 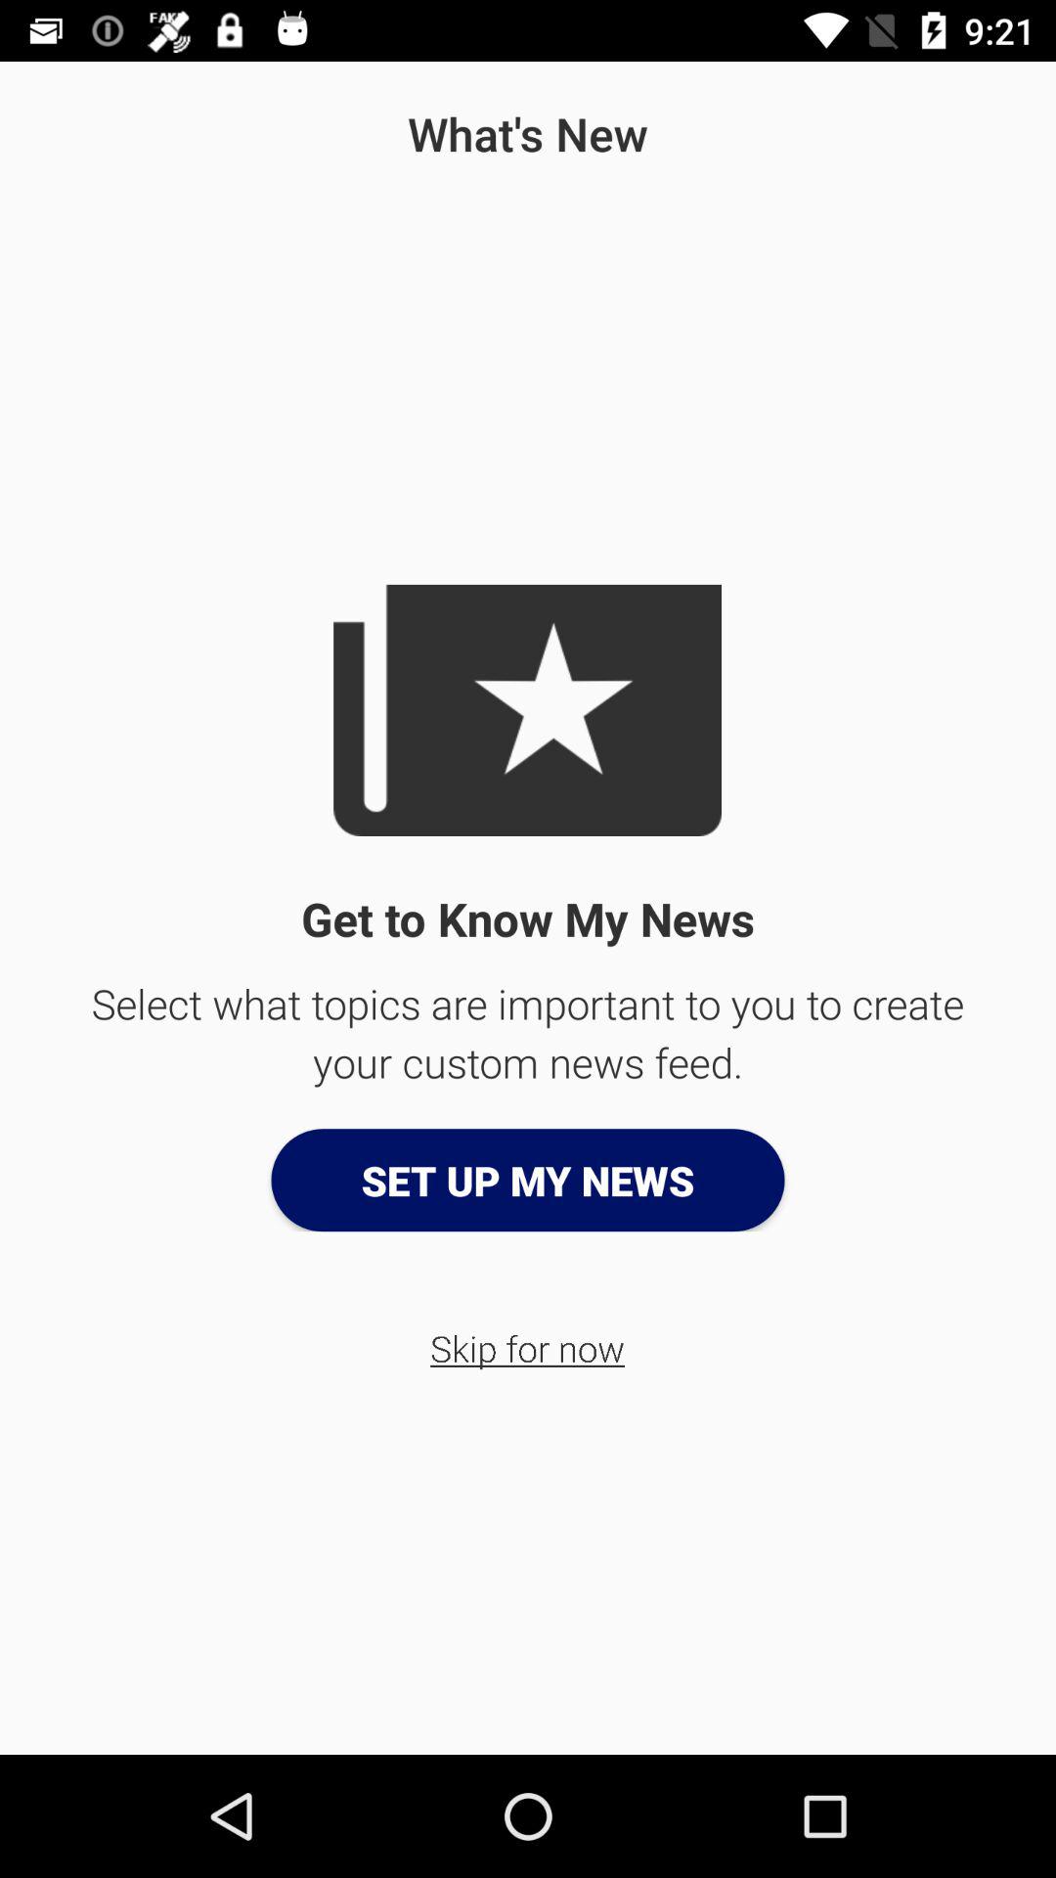 What do you see at coordinates (528, 1348) in the screenshot?
I see `turn off skip for now icon` at bounding box center [528, 1348].